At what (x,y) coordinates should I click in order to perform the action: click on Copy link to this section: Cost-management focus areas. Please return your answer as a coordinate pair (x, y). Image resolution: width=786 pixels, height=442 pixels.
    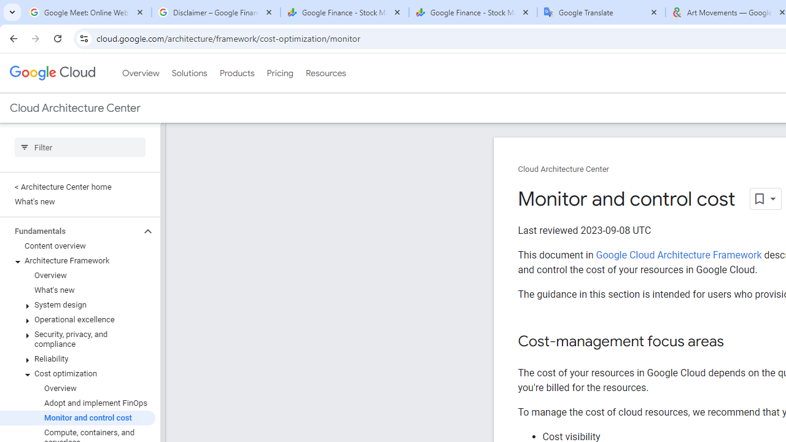
    Looking at the image, I should click on (736, 343).